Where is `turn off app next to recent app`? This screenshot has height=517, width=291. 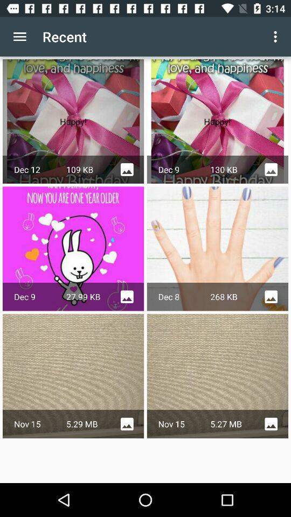
turn off app next to recent app is located at coordinates (19, 37).